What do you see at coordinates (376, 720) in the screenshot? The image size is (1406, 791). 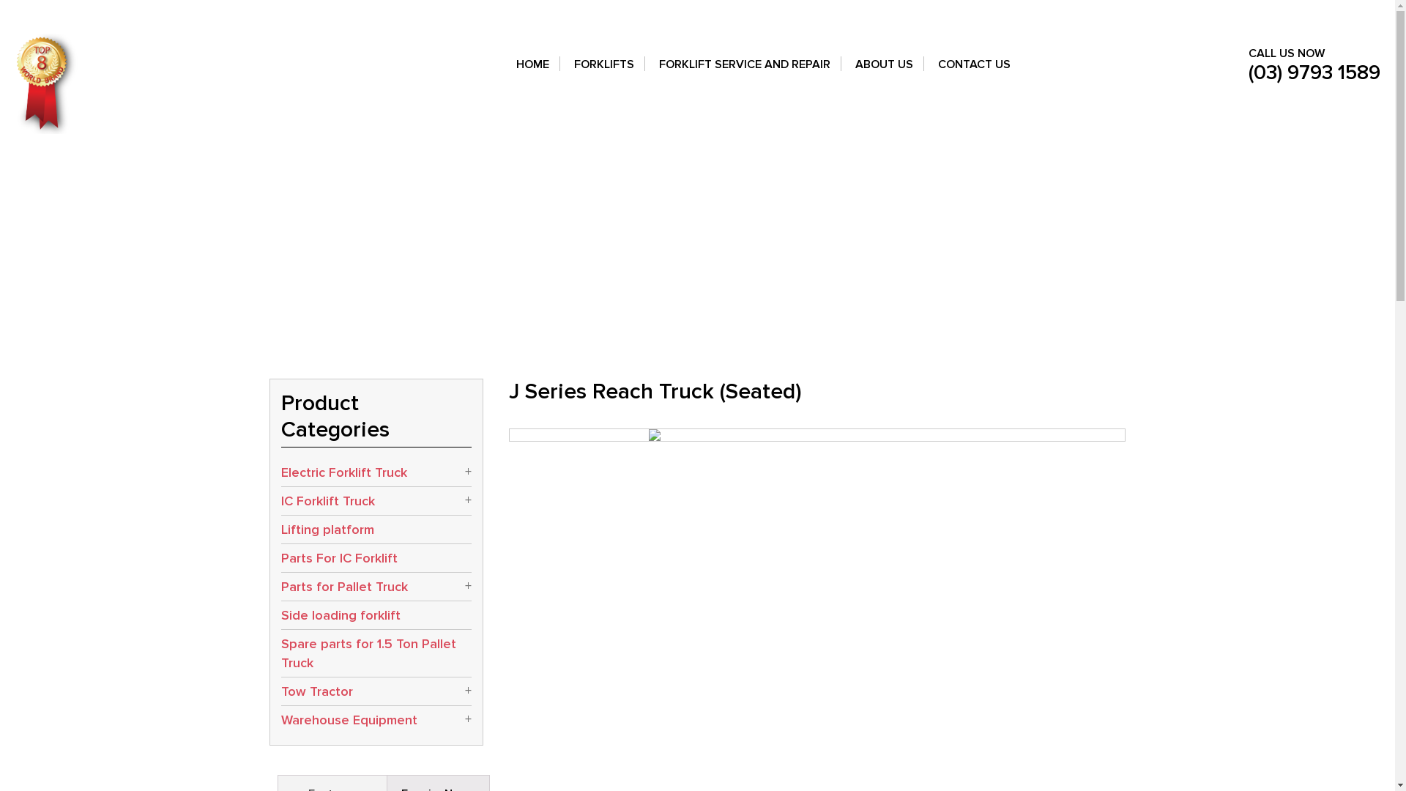 I see `Warehouse Equipment` at bounding box center [376, 720].